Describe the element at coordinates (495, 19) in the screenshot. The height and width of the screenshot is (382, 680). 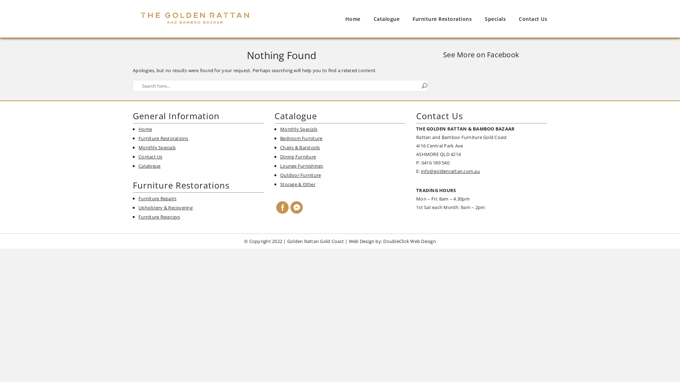
I see `Specials` at that location.